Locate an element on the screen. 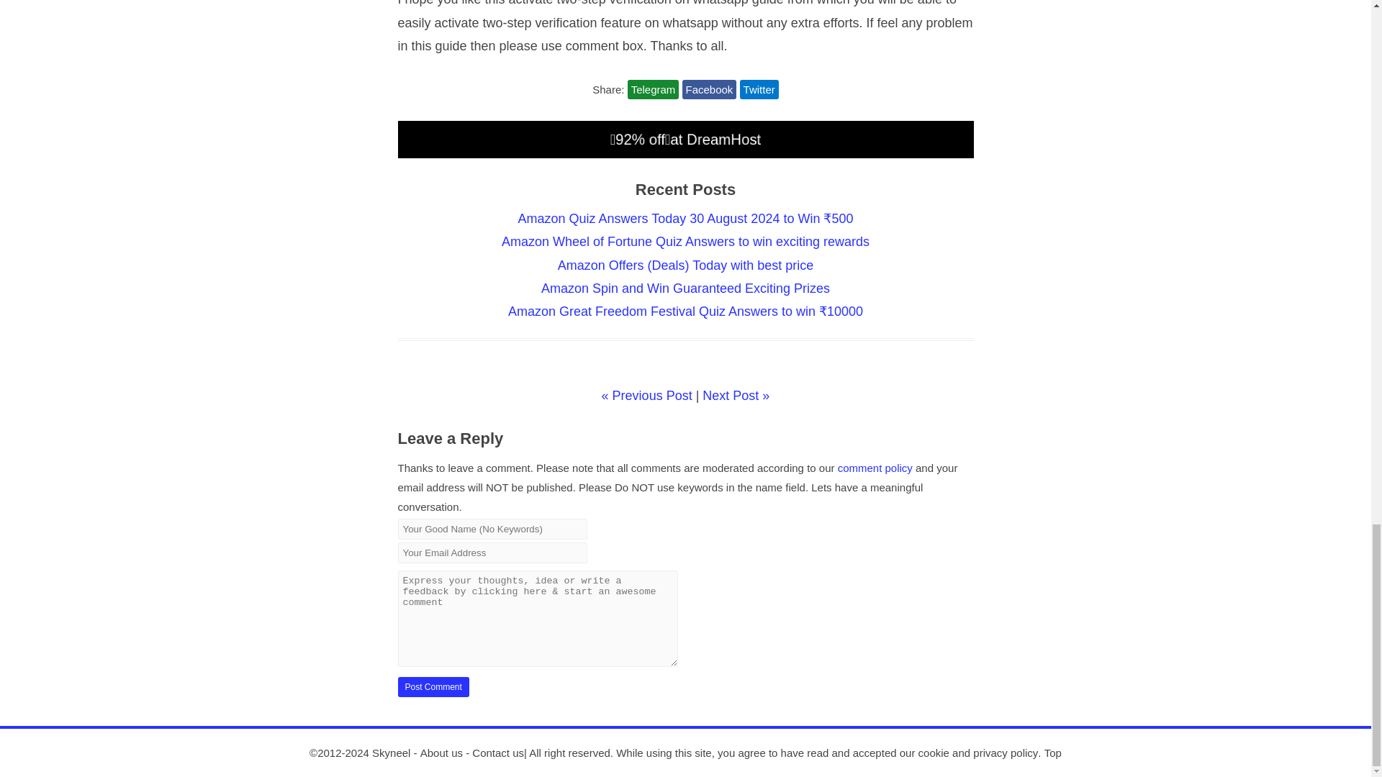  comment policy is located at coordinates (875, 468).